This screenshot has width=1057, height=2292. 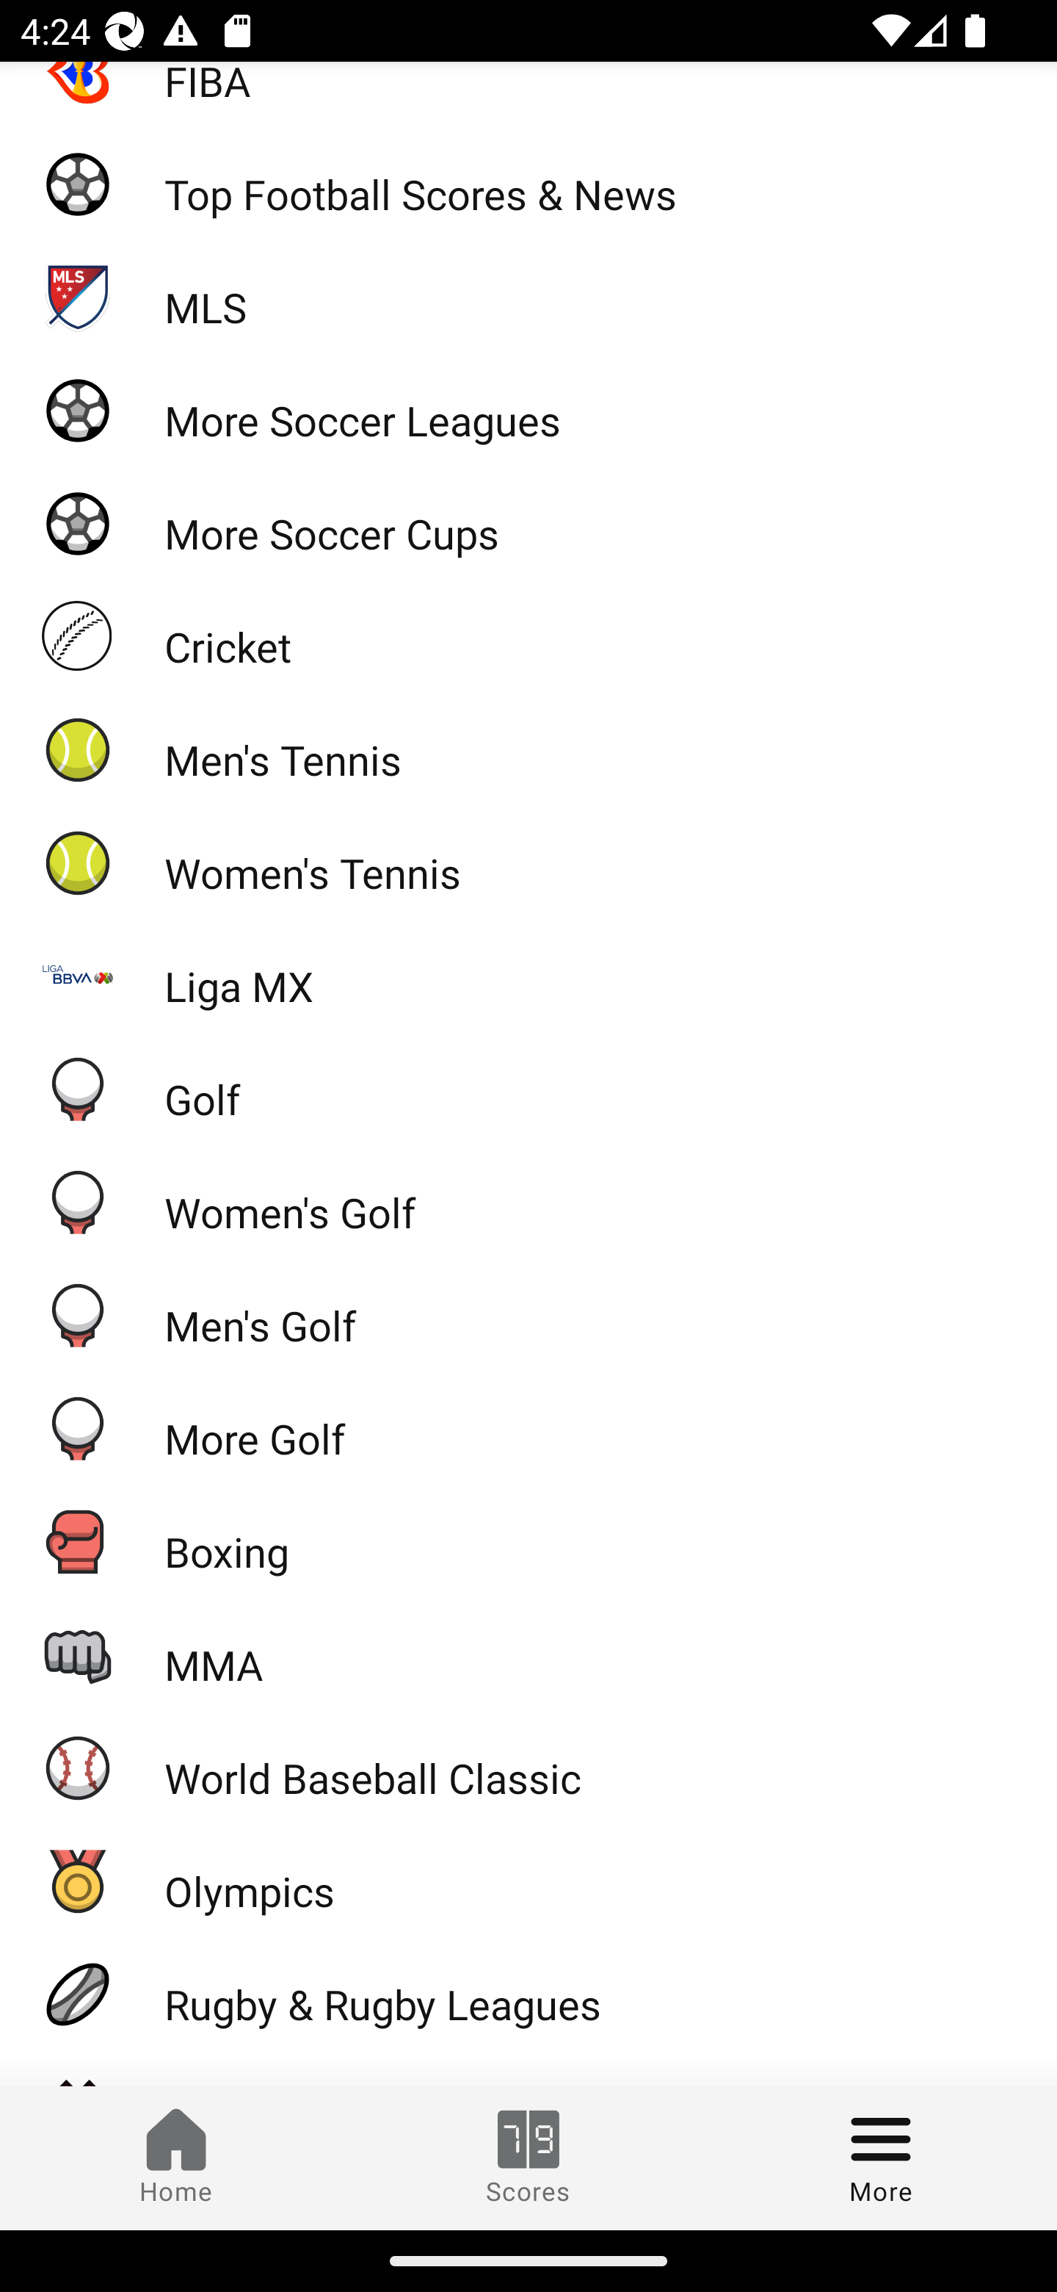 What do you see at coordinates (528, 523) in the screenshot?
I see `More Soccer Cups` at bounding box center [528, 523].